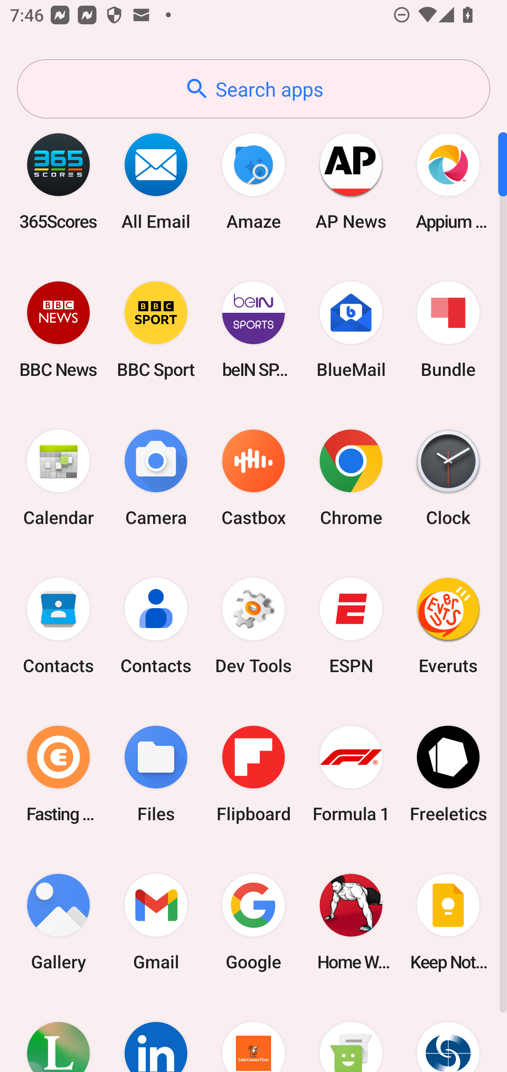  What do you see at coordinates (58, 181) in the screenshot?
I see `365Scores` at bounding box center [58, 181].